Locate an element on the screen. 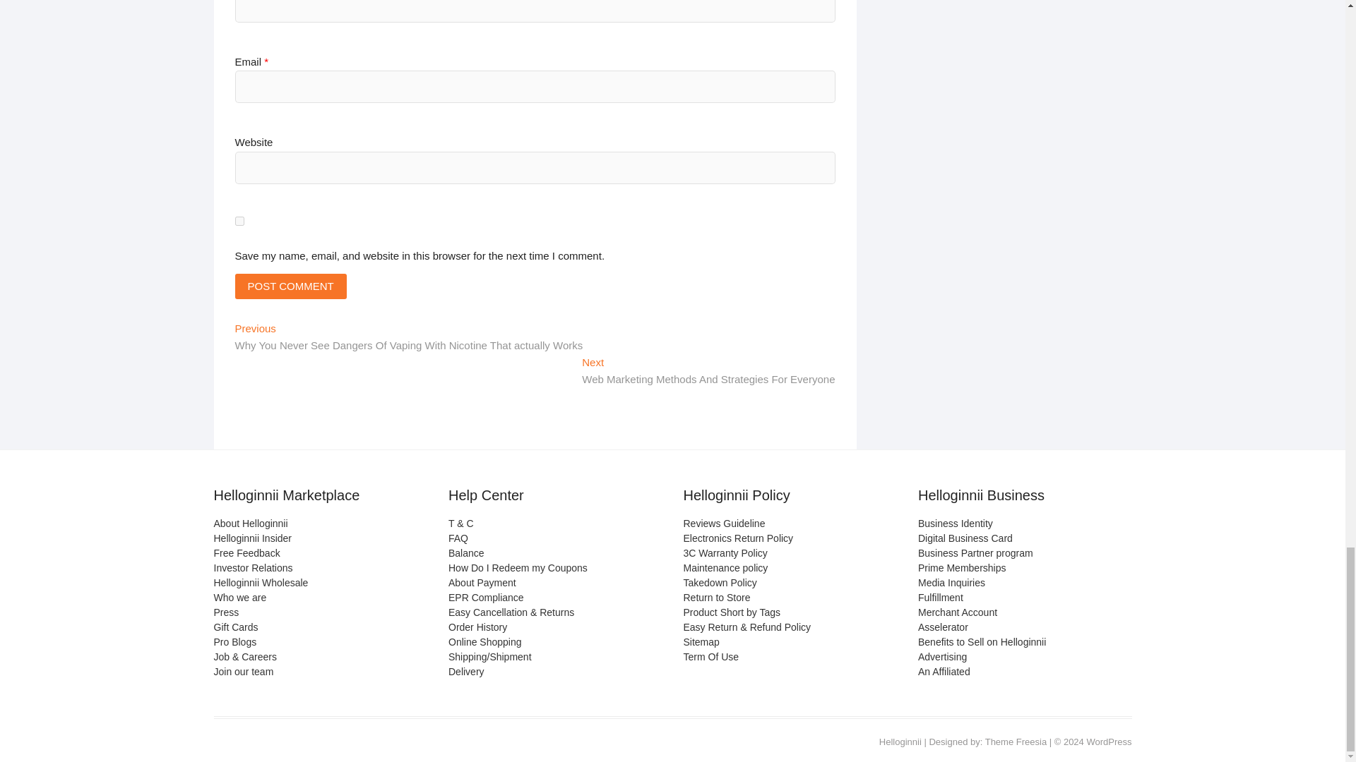 The width and height of the screenshot is (1356, 762). yes is located at coordinates (239, 220).